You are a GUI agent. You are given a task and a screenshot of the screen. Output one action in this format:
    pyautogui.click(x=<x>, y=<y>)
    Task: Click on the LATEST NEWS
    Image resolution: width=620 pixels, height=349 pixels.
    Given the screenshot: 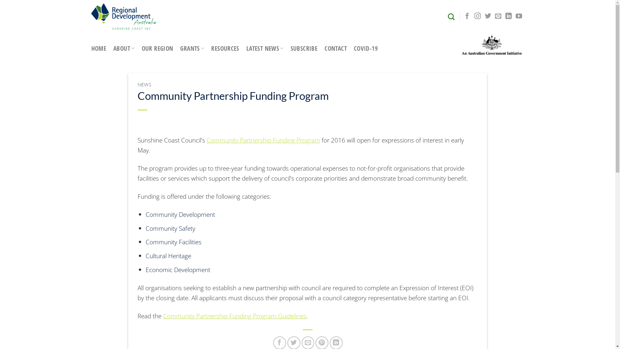 What is the action you would take?
    pyautogui.click(x=265, y=48)
    